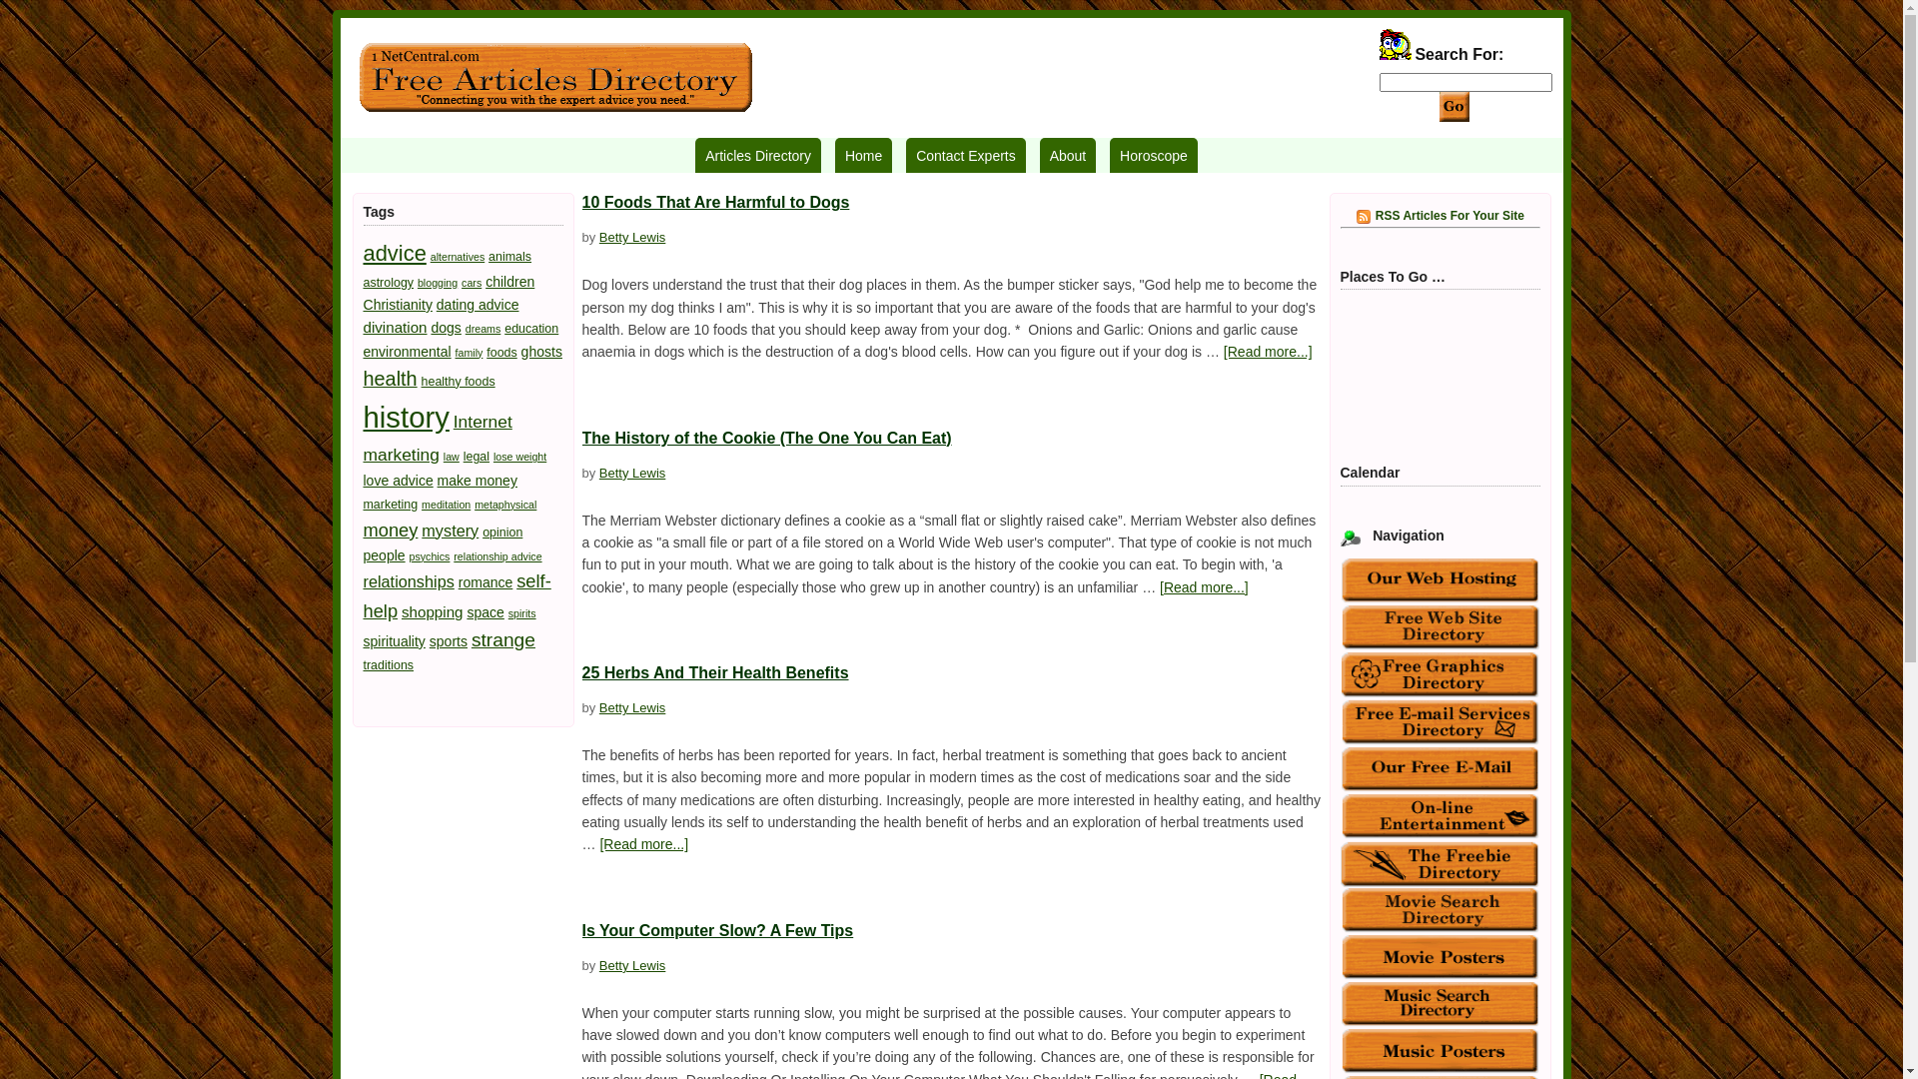 This screenshot has width=1918, height=1079. I want to click on advice, so click(396, 254).